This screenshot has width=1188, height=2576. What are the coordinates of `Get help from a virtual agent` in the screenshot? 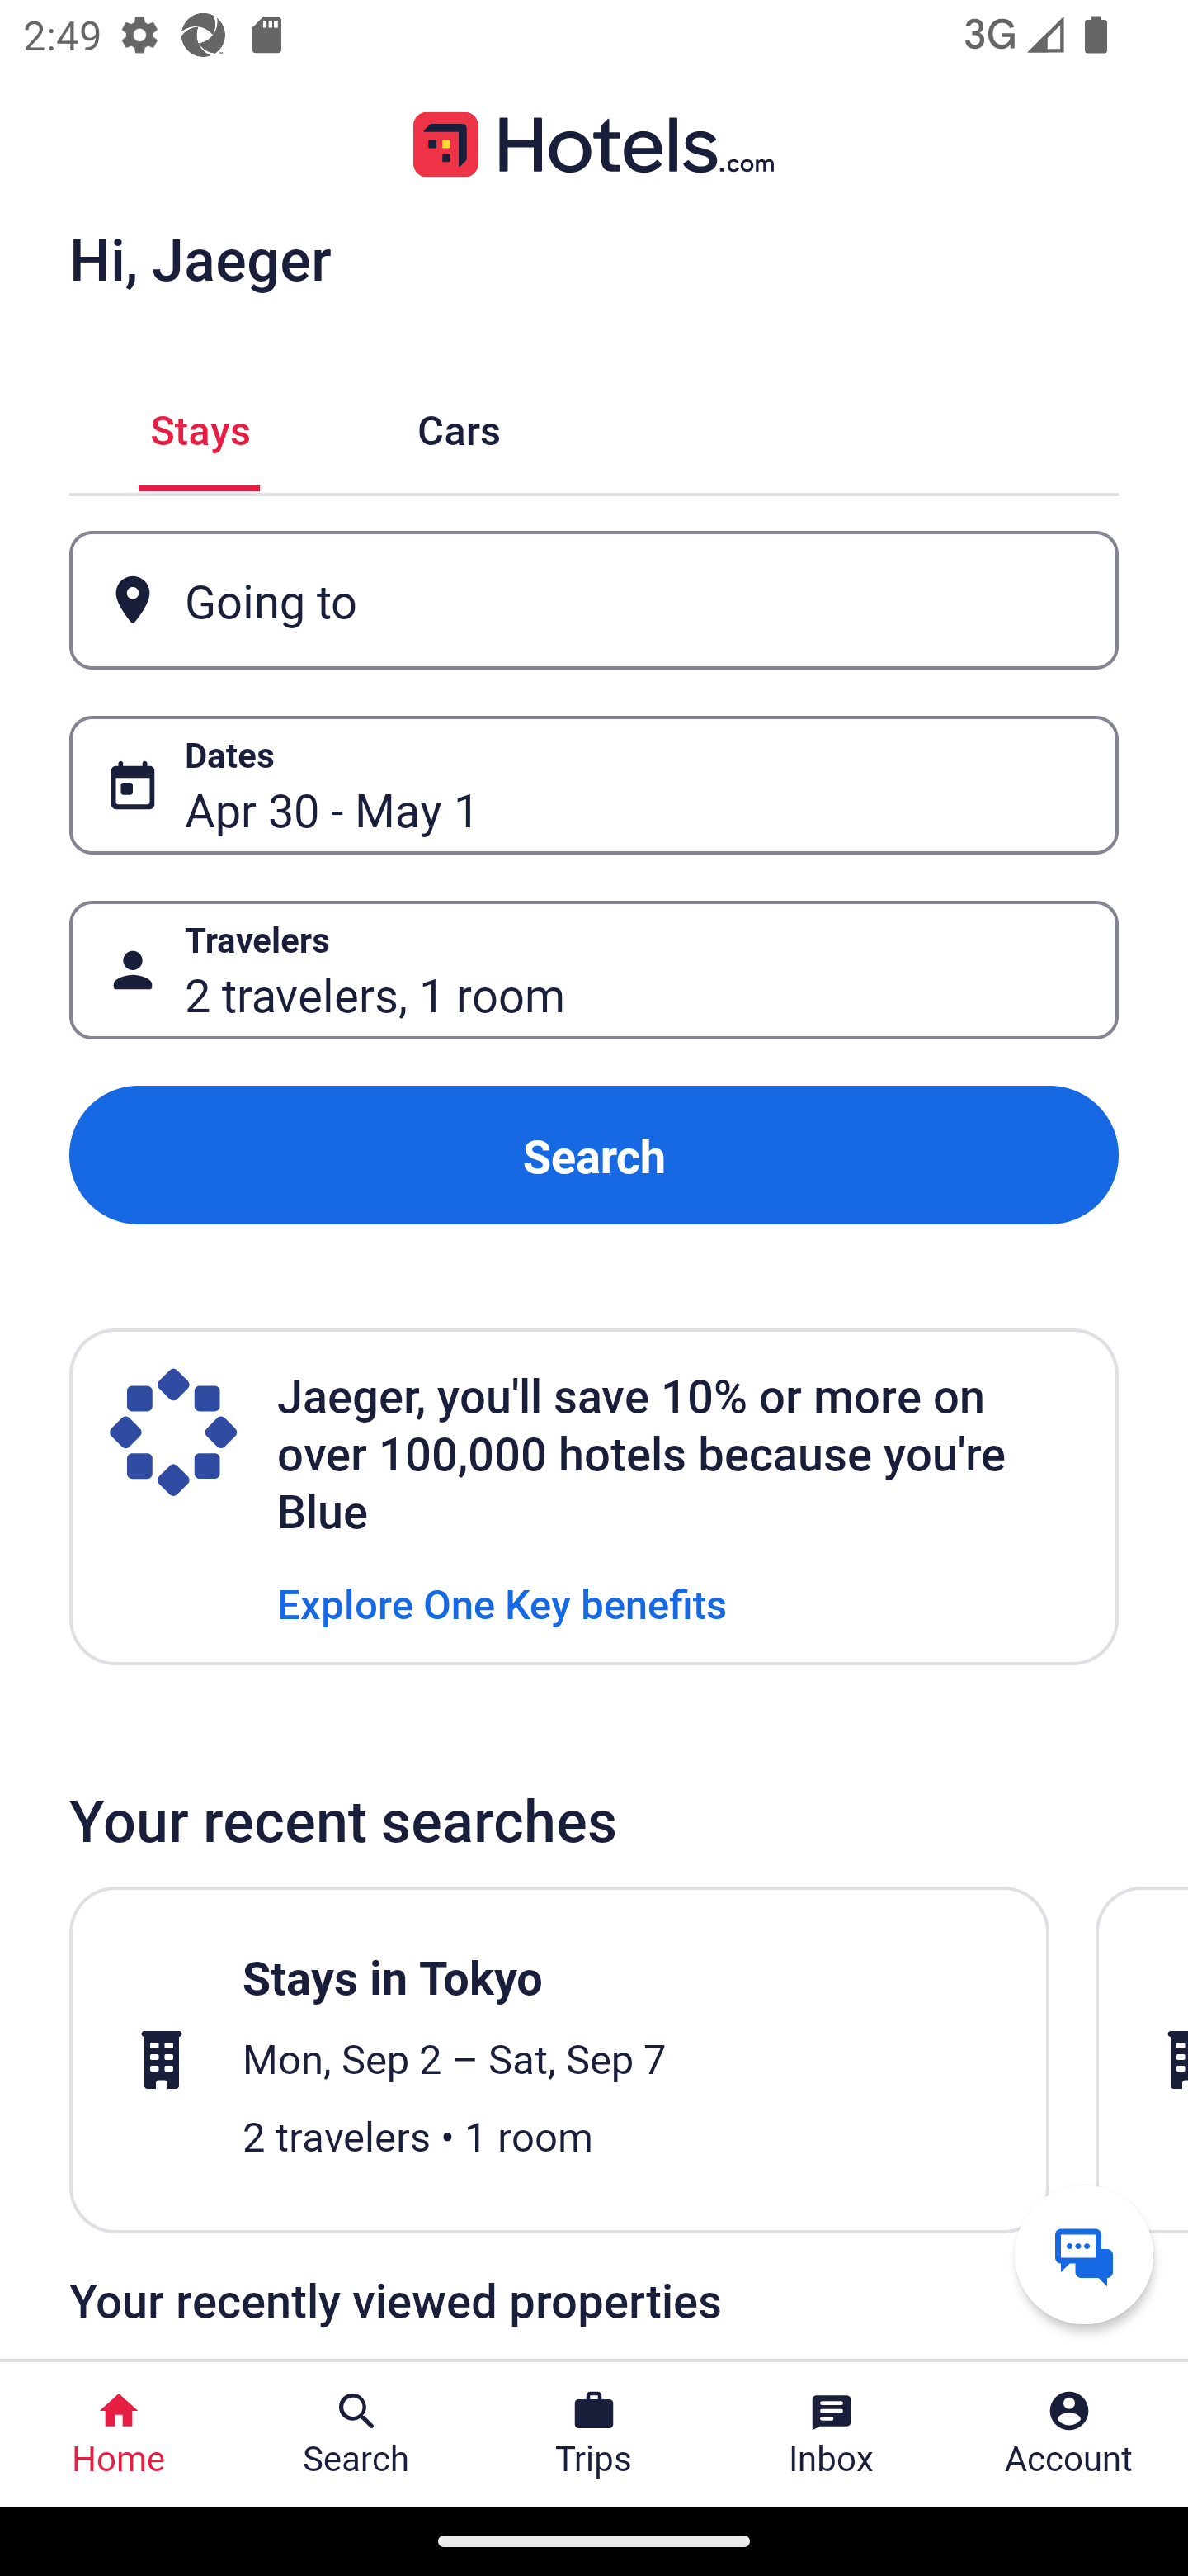 It's located at (1084, 2254).